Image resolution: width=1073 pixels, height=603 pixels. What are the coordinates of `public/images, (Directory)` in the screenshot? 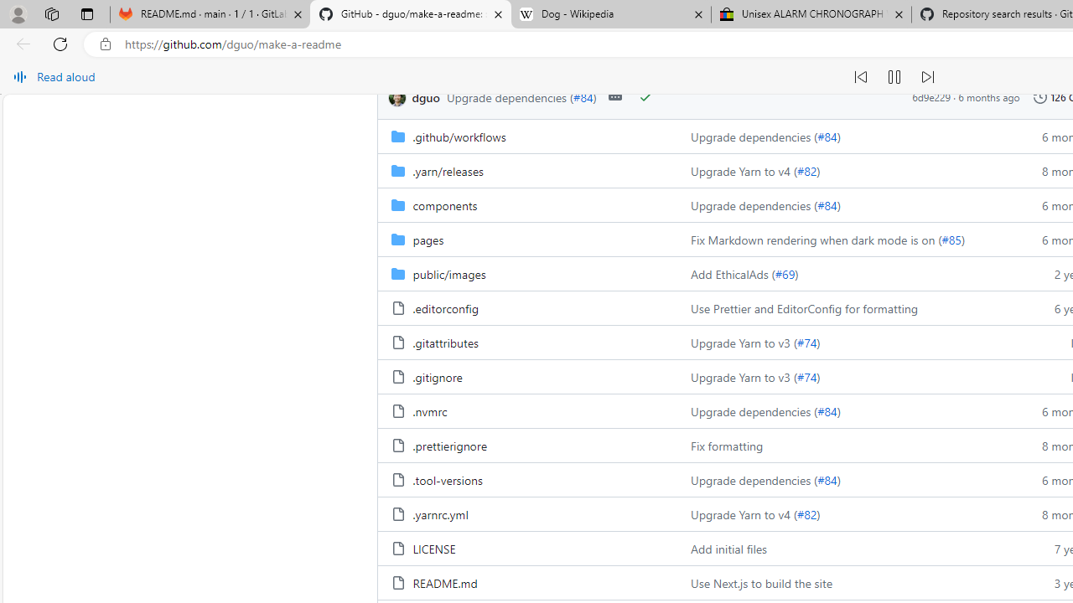 It's located at (527, 273).